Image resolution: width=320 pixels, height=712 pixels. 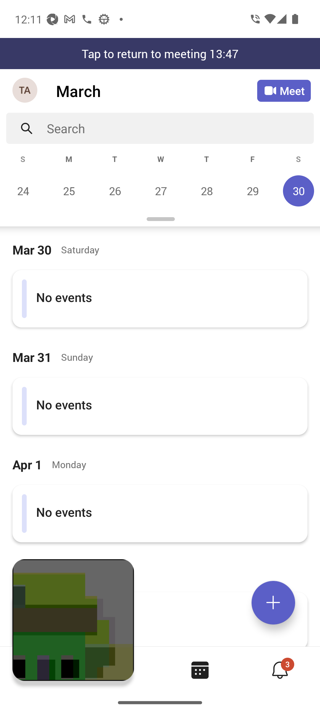 I want to click on Tuesday, March 26 26, so click(x=115, y=191).